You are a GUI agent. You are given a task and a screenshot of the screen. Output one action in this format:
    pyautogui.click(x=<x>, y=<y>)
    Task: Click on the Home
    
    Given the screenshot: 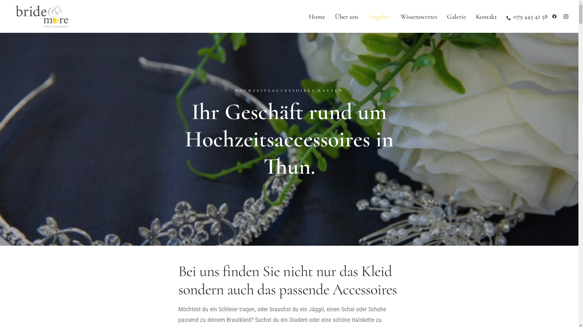 What is the action you would take?
    pyautogui.click(x=317, y=17)
    